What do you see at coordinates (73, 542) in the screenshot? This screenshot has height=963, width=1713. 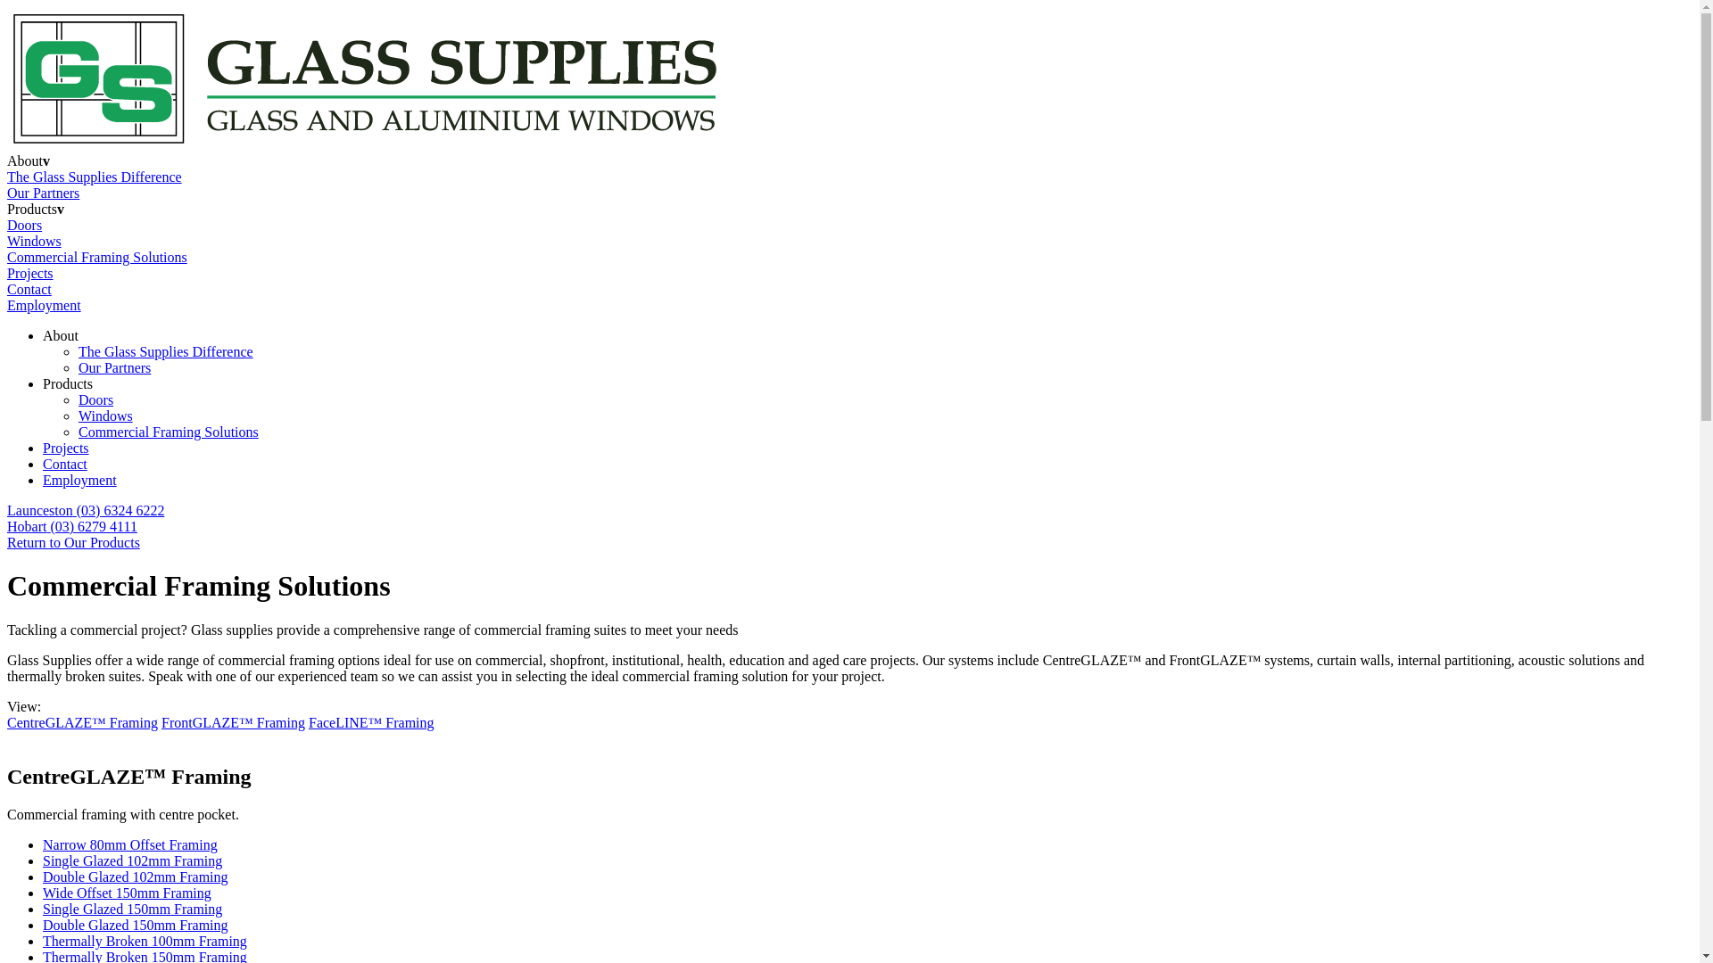 I see `Return to Our Products` at bounding box center [73, 542].